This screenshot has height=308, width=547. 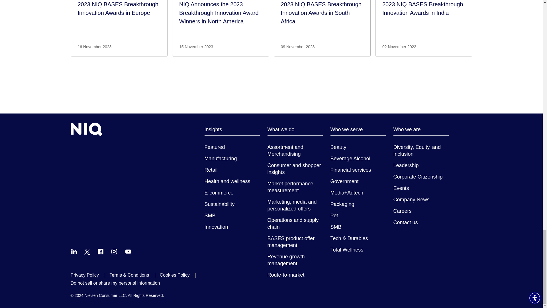 I want to click on Linkedin, so click(x=74, y=252).